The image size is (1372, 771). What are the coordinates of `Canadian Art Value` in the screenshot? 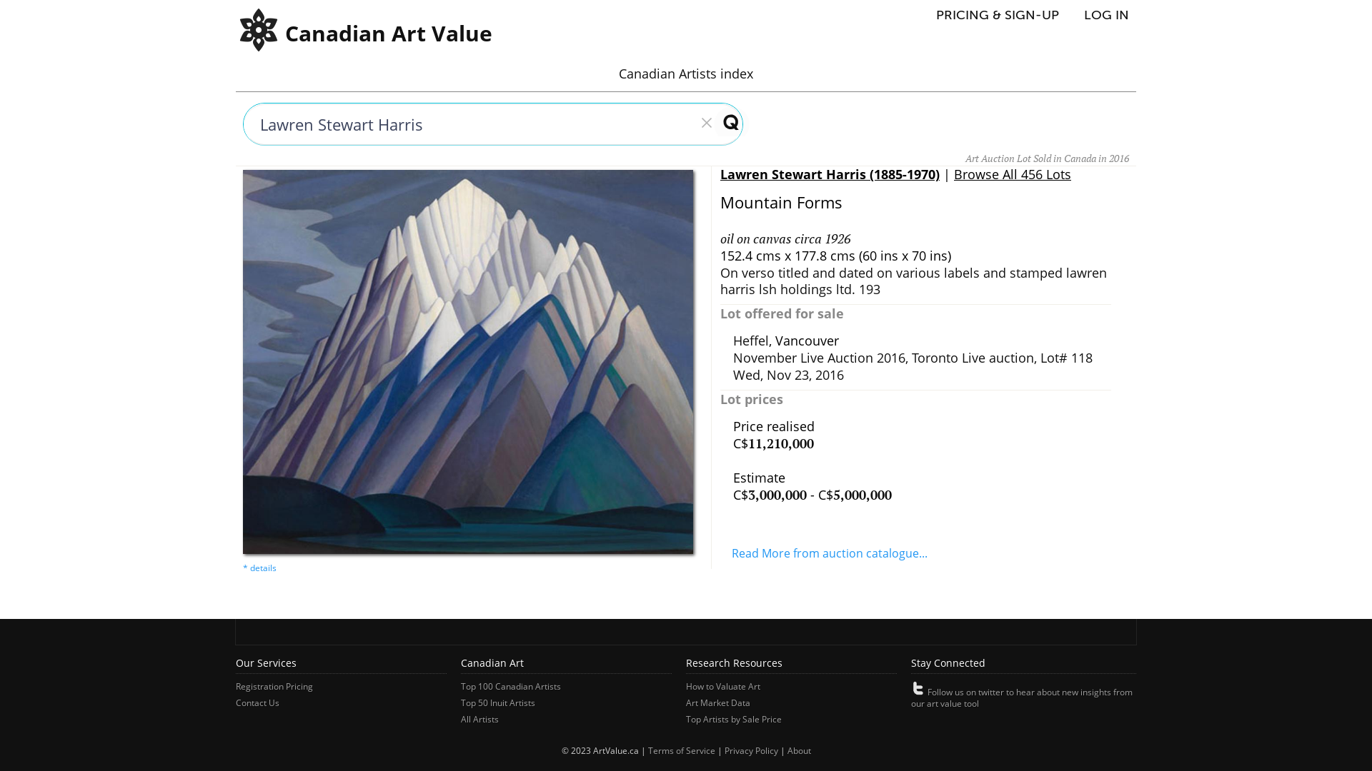 It's located at (259, 48).